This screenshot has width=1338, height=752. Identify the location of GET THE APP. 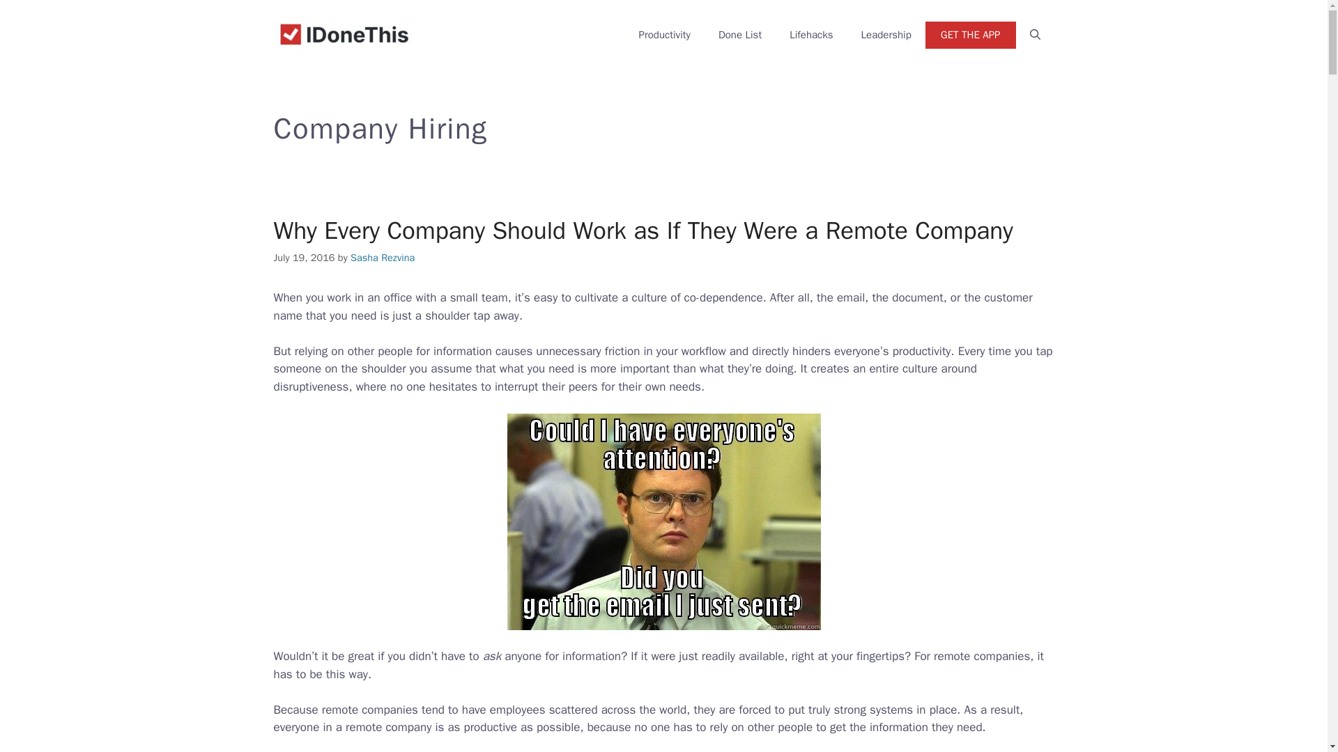
(970, 35).